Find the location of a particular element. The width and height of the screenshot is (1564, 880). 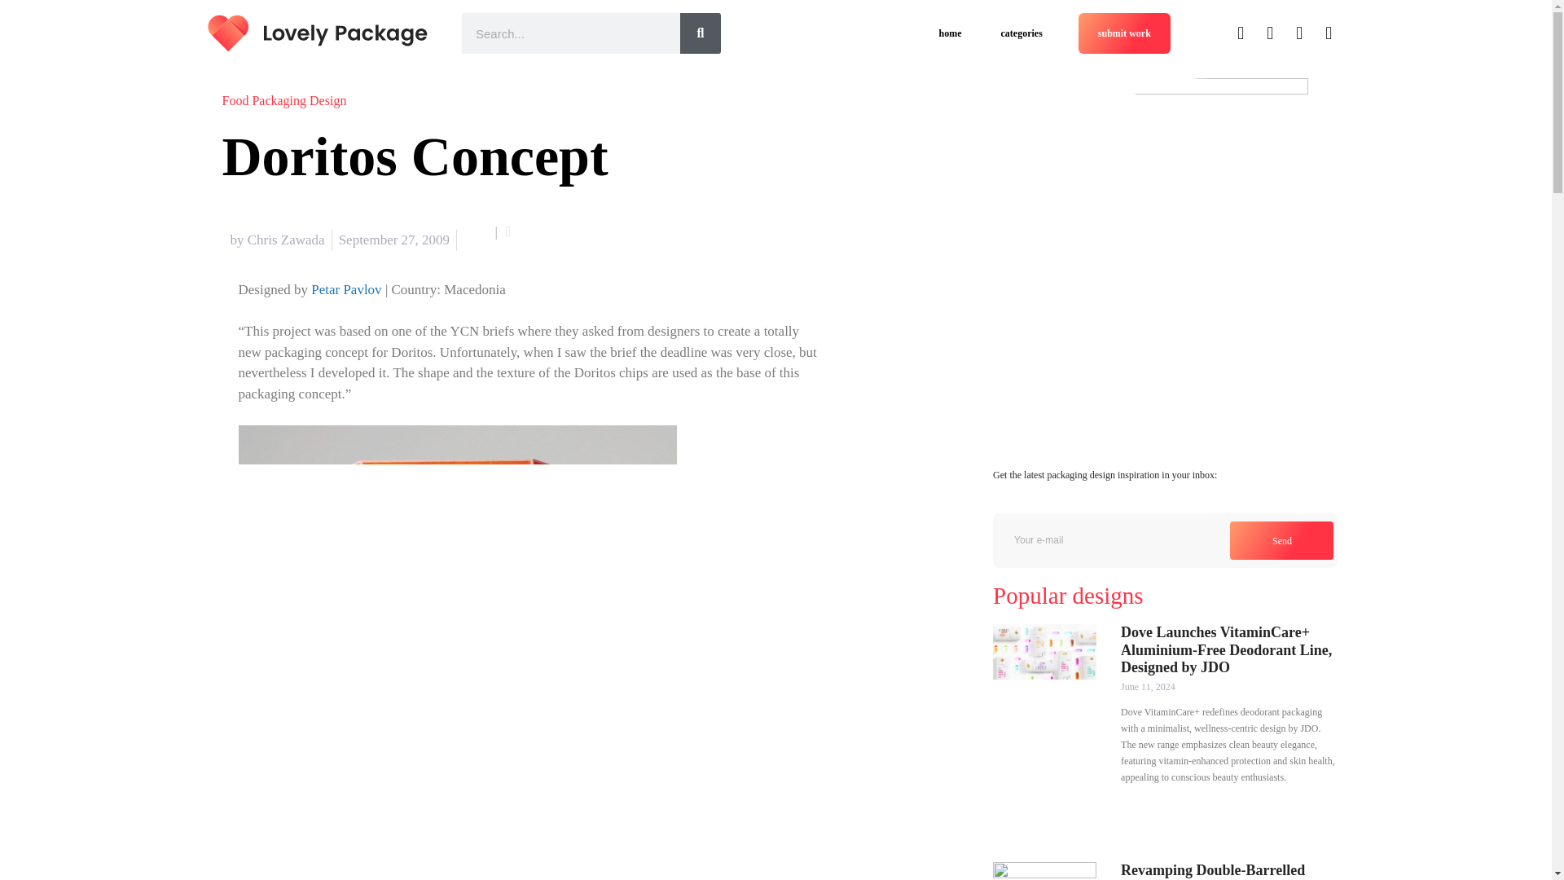

submit work is located at coordinates (1124, 33).